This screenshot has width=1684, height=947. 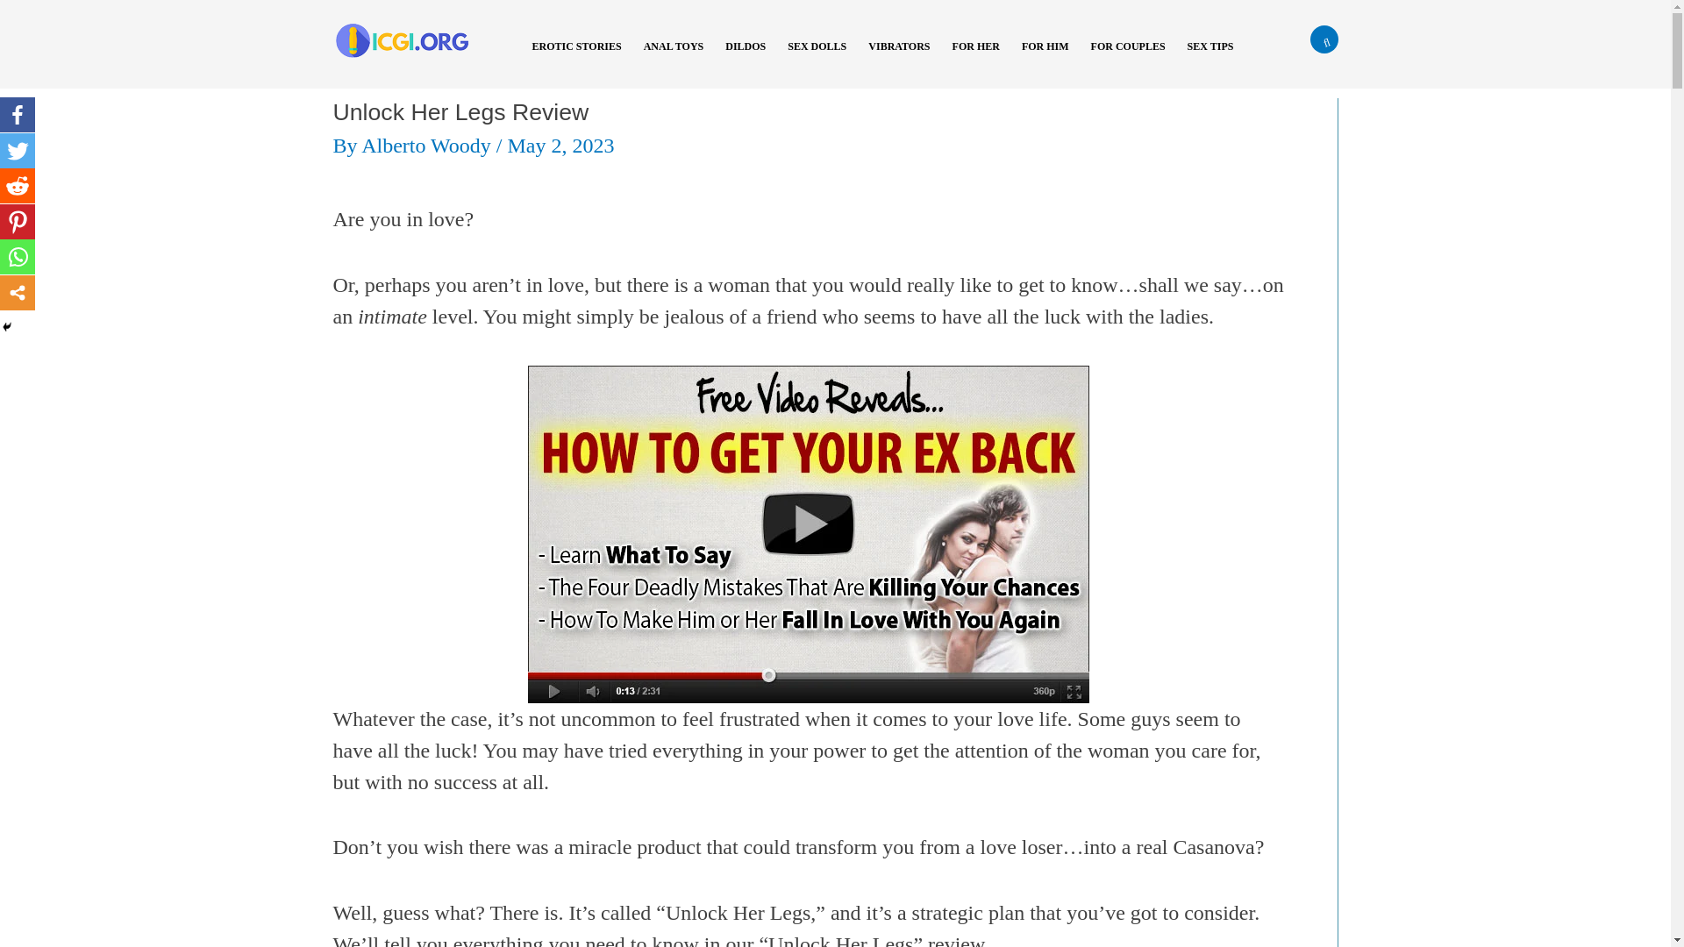 What do you see at coordinates (1135, 58) in the screenshot?
I see `FOR COUPLES` at bounding box center [1135, 58].